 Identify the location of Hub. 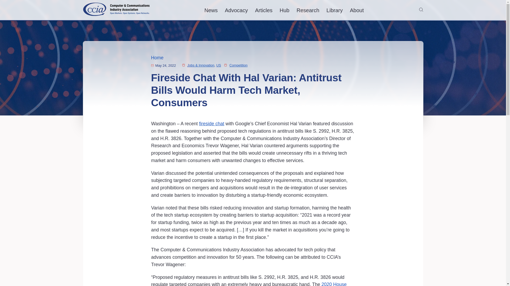
(284, 10).